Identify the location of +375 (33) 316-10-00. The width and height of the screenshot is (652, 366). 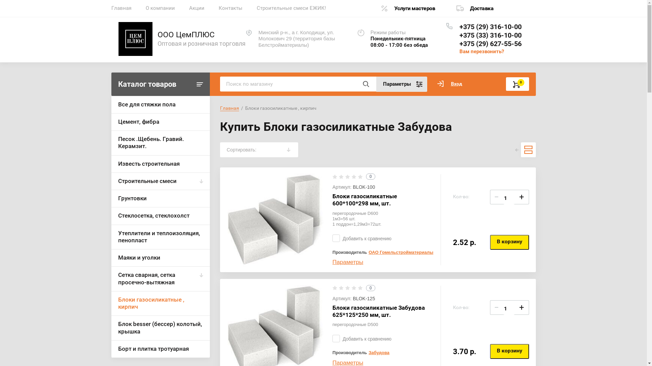
(490, 35).